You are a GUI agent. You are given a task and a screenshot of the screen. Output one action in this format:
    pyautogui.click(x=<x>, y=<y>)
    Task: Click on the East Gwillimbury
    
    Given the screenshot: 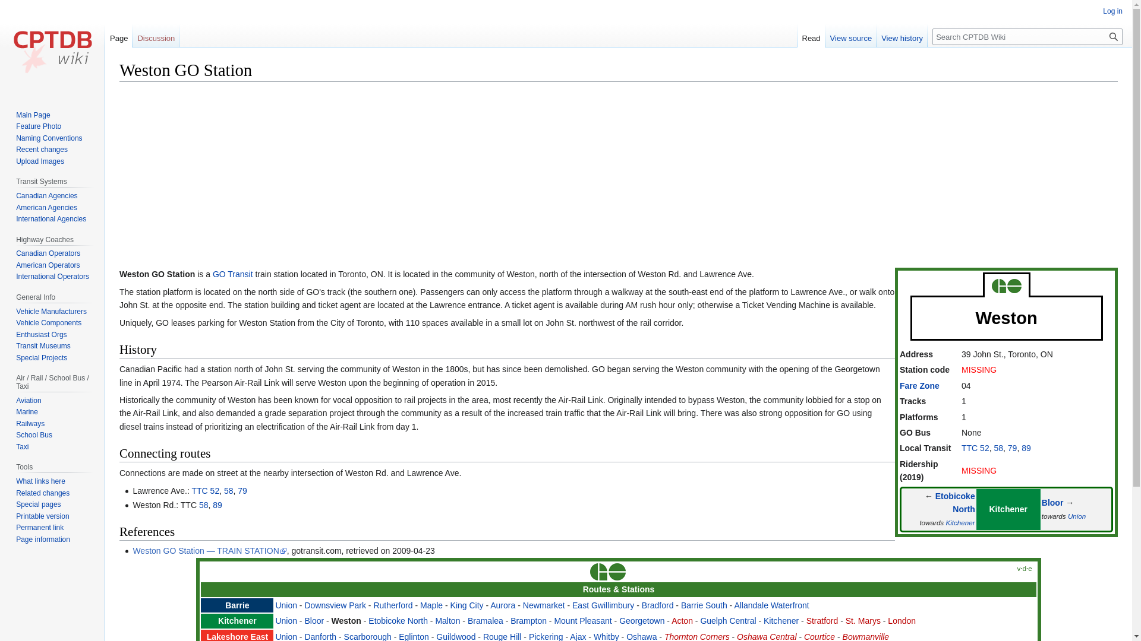 What is the action you would take?
    pyautogui.click(x=603, y=605)
    